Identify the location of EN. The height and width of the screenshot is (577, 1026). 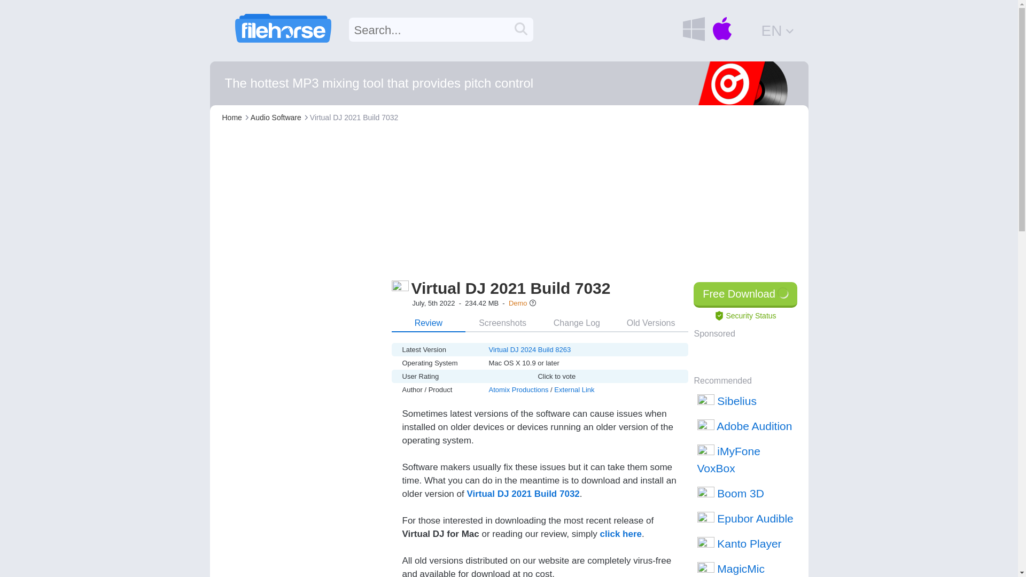
(778, 30).